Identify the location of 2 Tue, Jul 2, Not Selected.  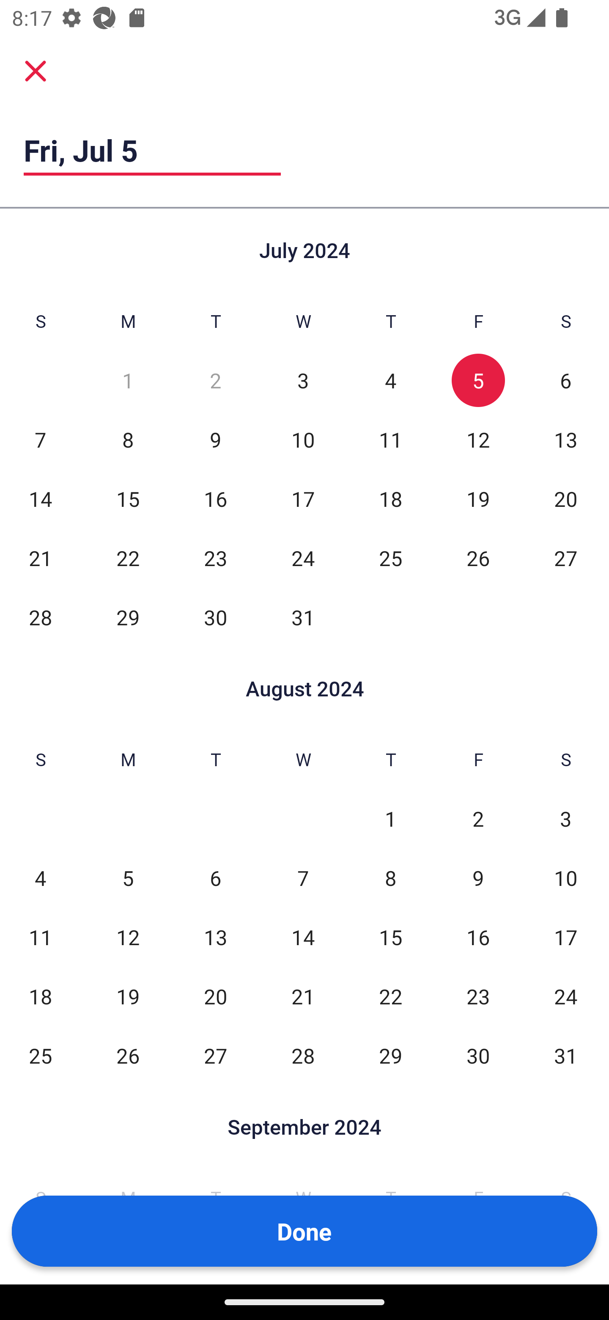
(216, 381).